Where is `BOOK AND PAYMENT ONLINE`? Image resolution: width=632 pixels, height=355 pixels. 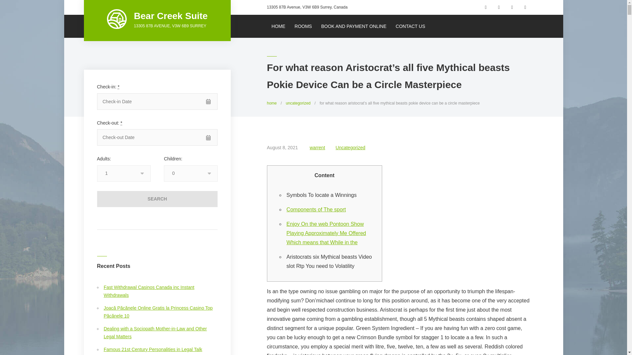 BOOK AND PAYMENT ONLINE is located at coordinates (354, 26).